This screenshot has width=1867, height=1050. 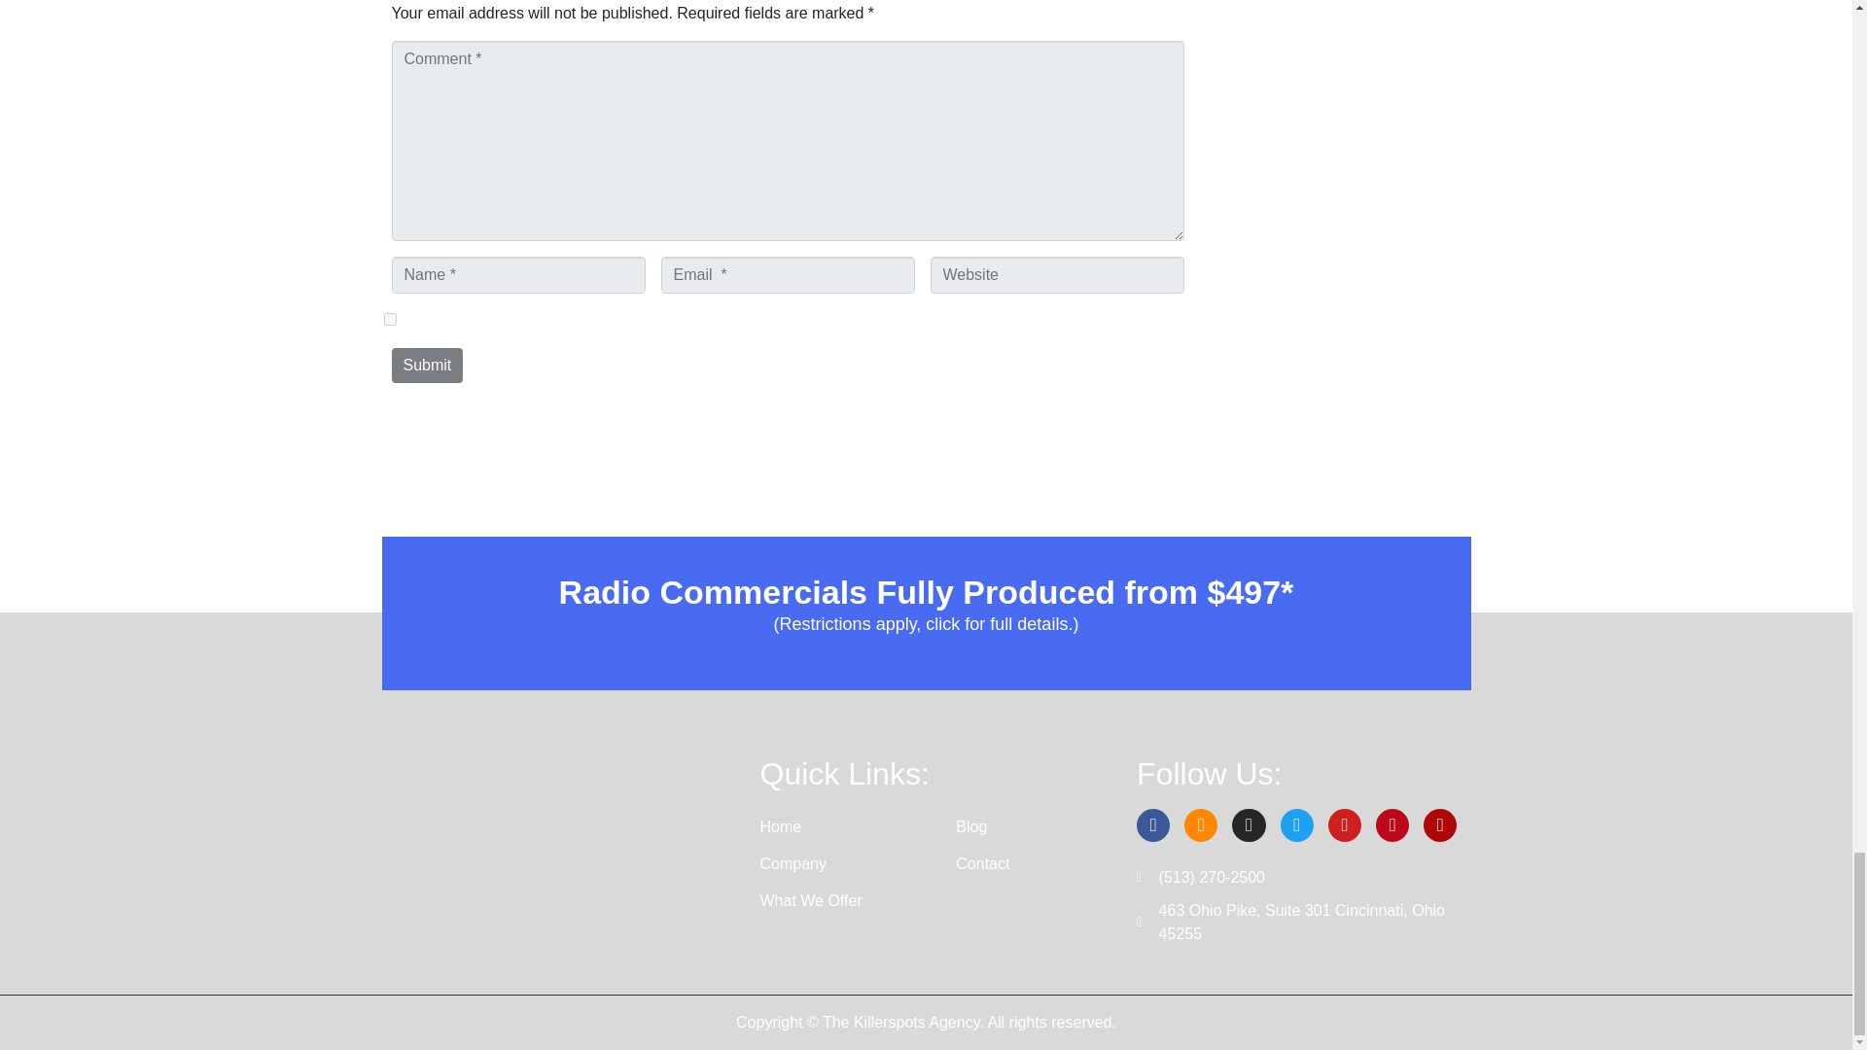 What do you see at coordinates (389, 319) in the screenshot?
I see `yes` at bounding box center [389, 319].